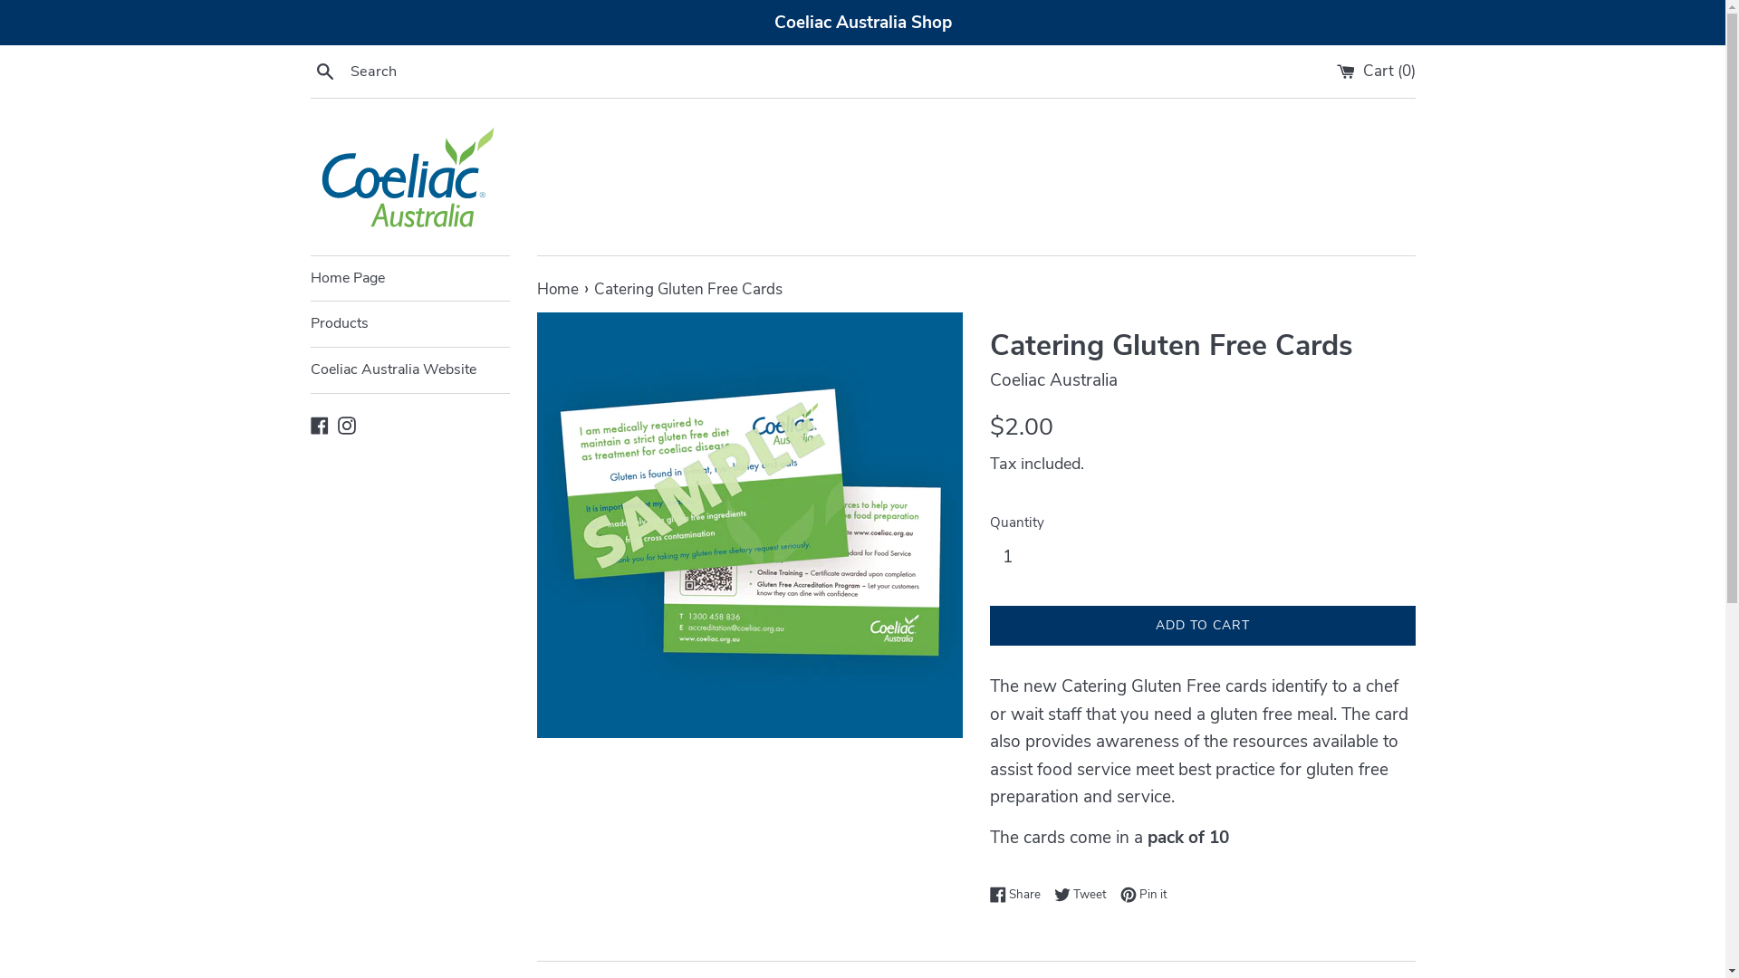 The height and width of the screenshot is (978, 1739). What do you see at coordinates (1202, 627) in the screenshot?
I see `ADD TO CART` at bounding box center [1202, 627].